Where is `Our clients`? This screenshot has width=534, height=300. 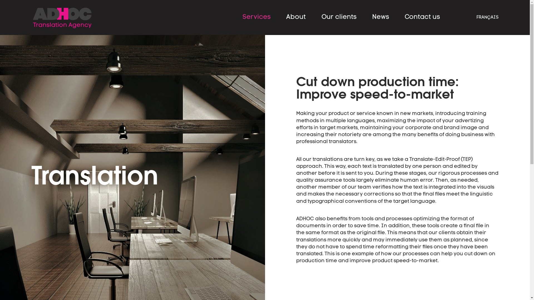 Our clients is located at coordinates (339, 21).